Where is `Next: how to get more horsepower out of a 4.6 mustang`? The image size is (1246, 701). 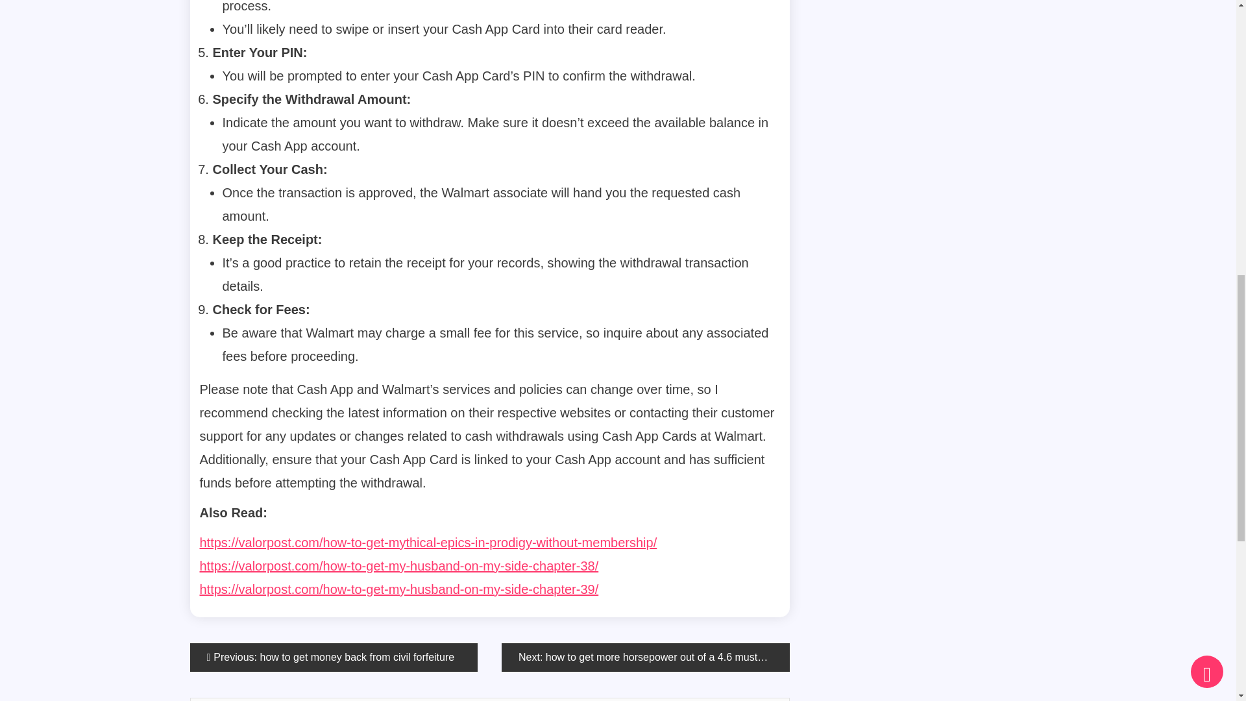
Next: how to get more horsepower out of a 4.6 mustang is located at coordinates (646, 657).